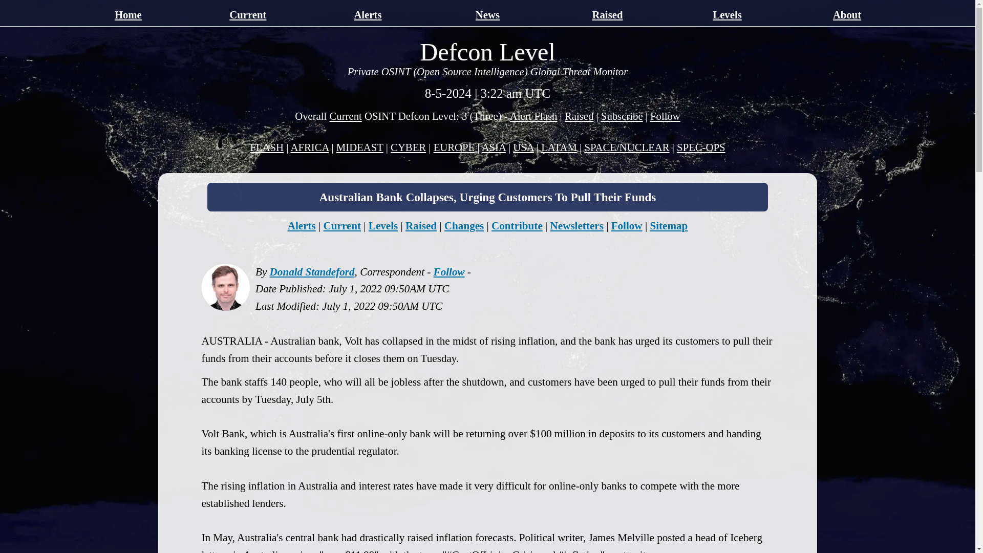  What do you see at coordinates (128, 14) in the screenshot?
I see `Home` at bounding box center [128, 14].